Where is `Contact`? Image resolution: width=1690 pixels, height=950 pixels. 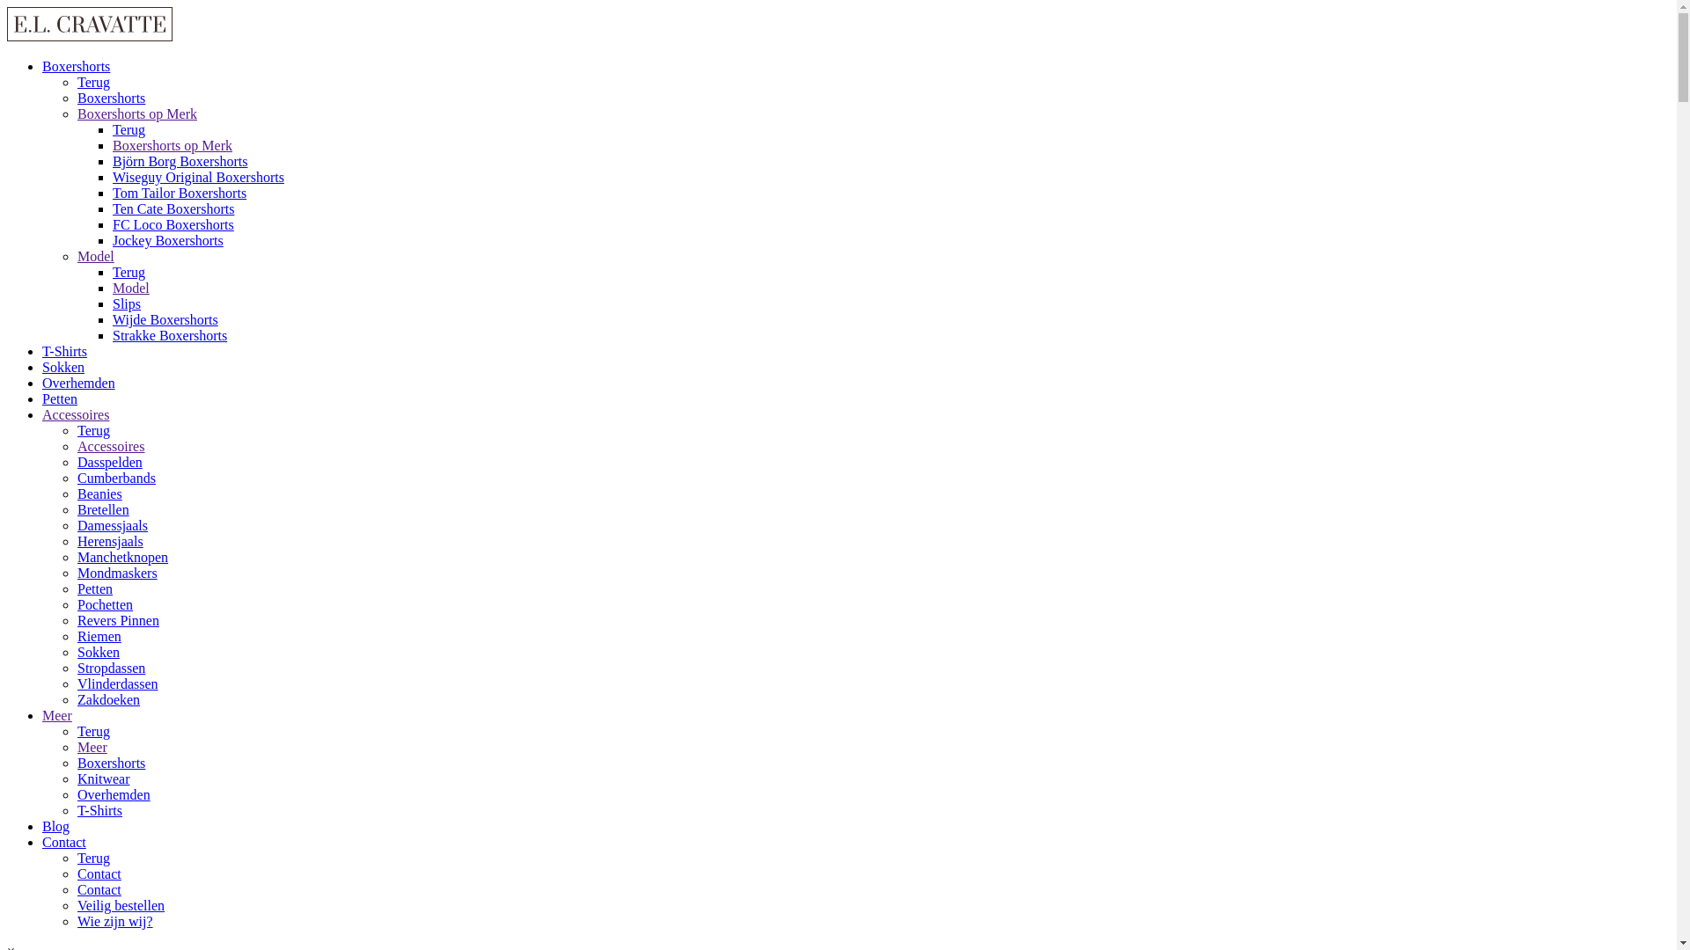
Contact is located at coordinates (64, 843).